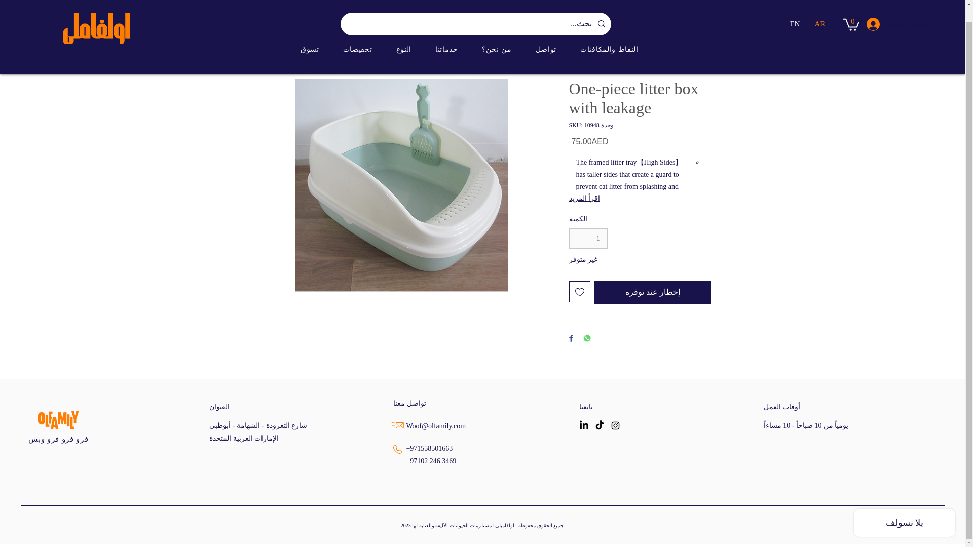  I want to click on EN, so click(794, 8).